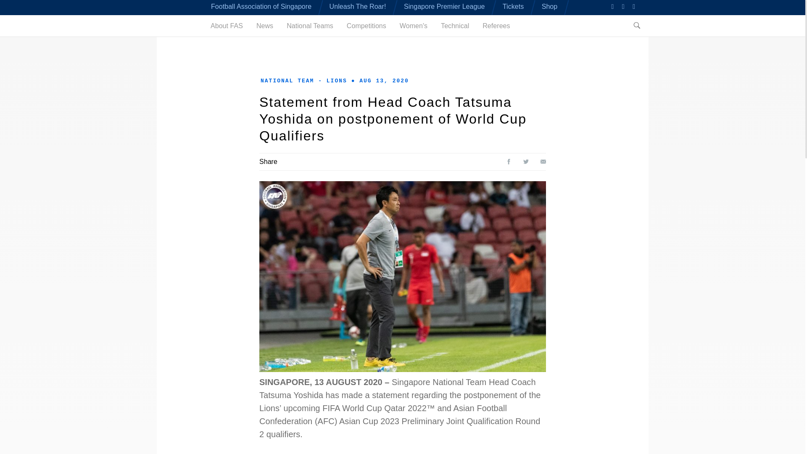 This screenshot has height=454, width=807. I want to click on National Teams, so click(309, 26).